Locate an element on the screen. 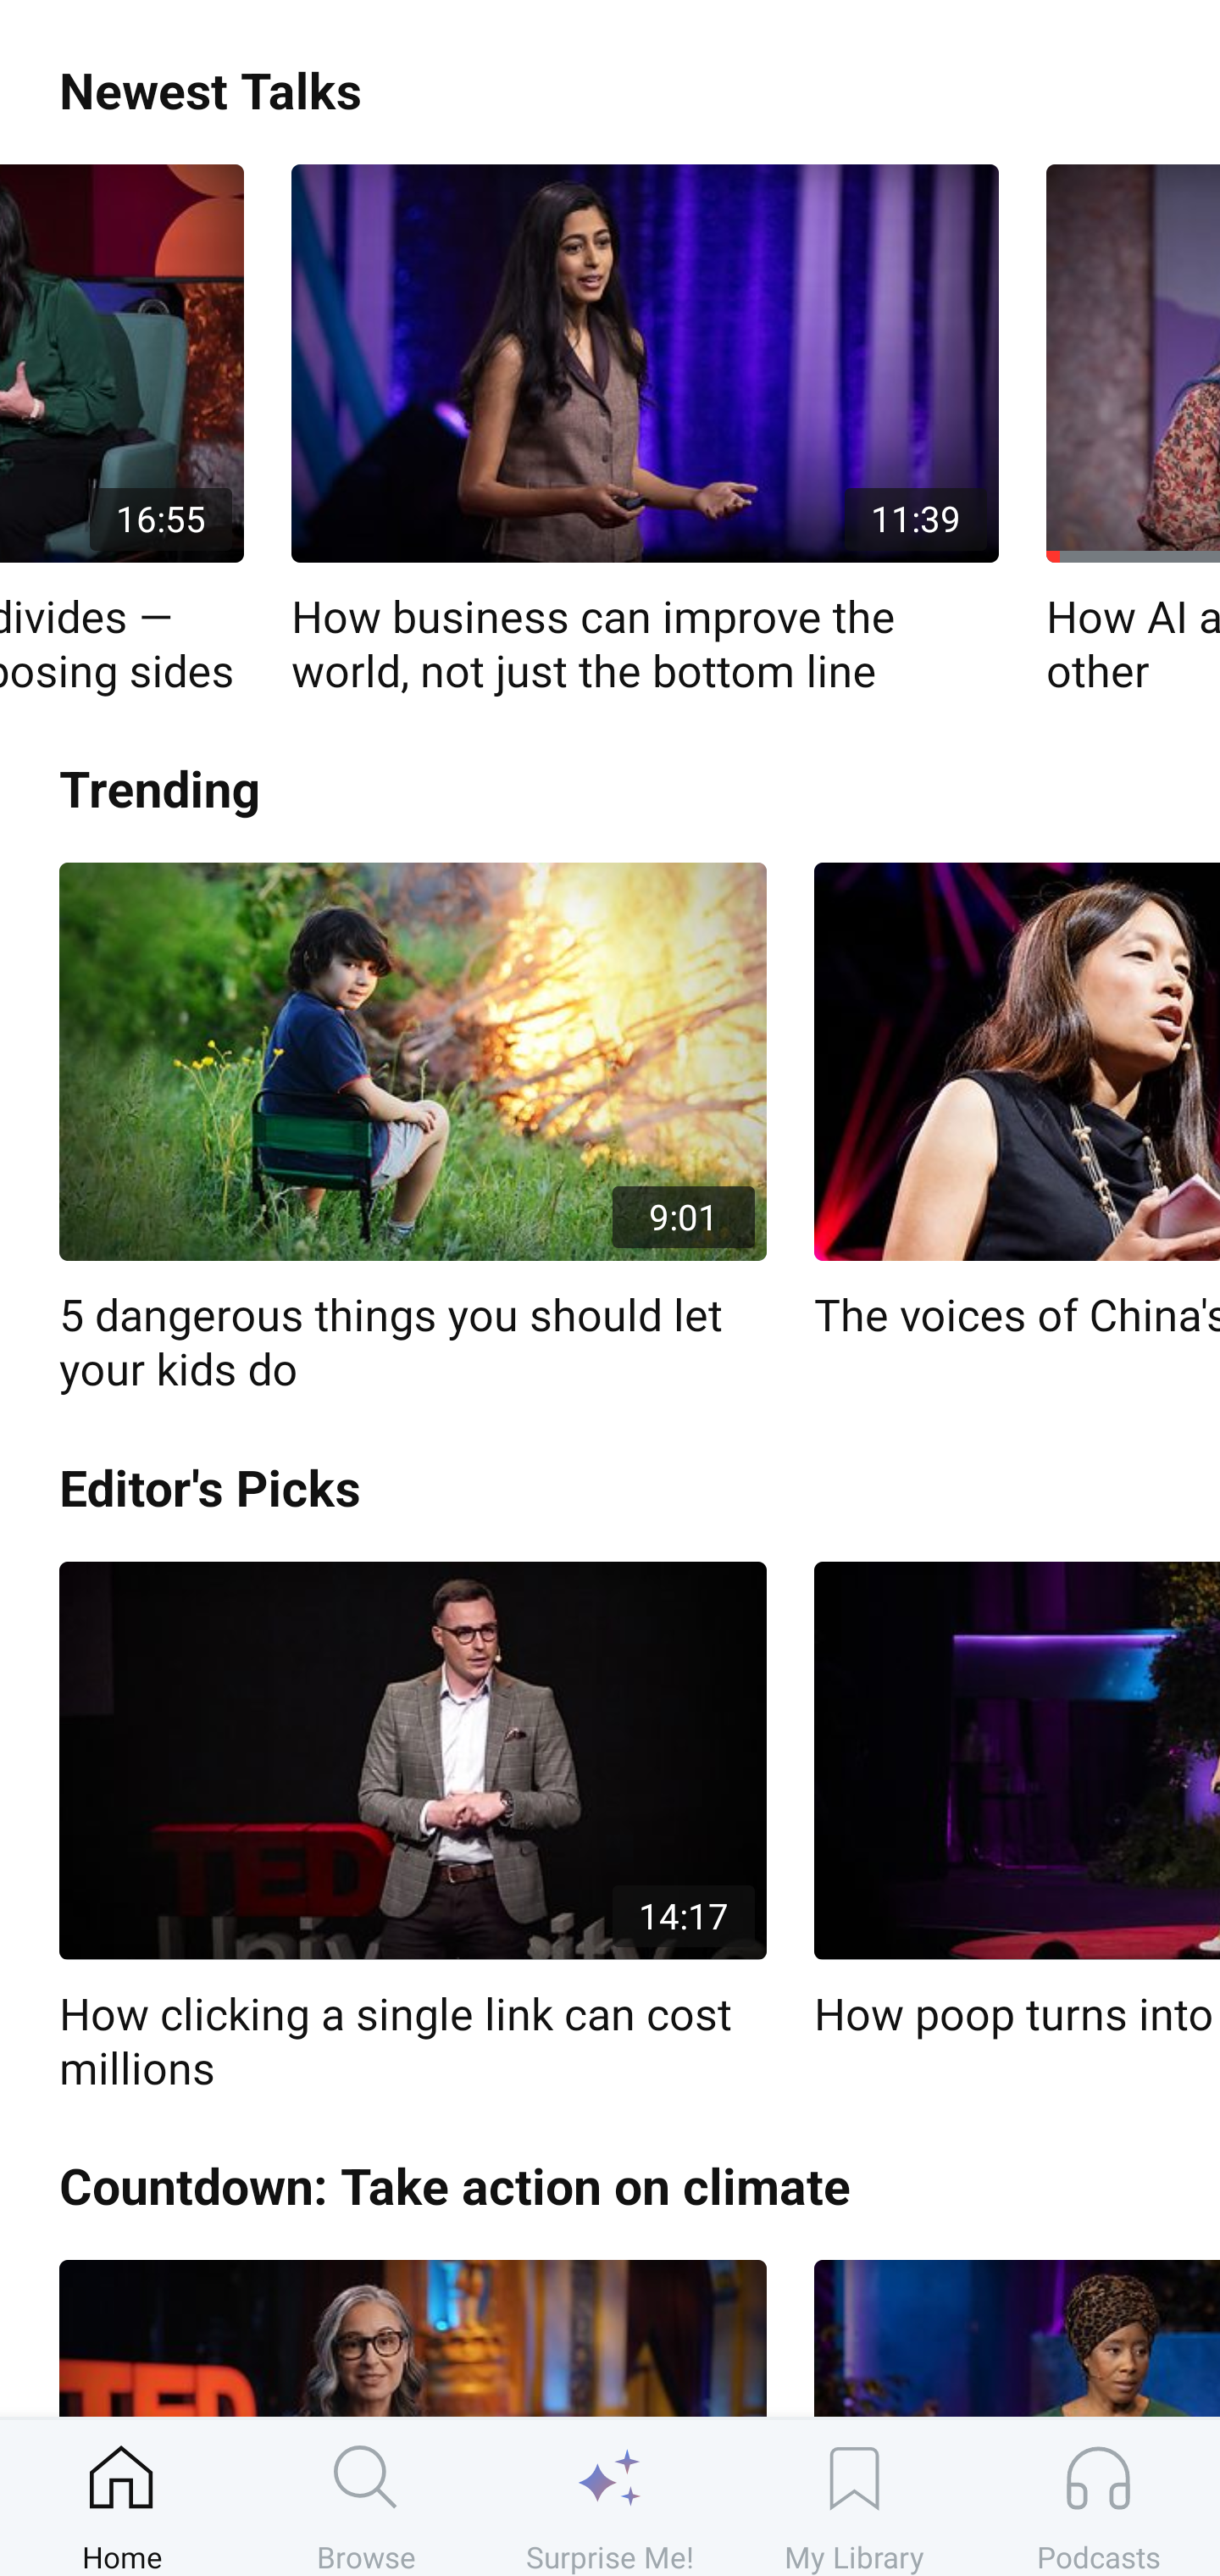  Podcasts is located at coordinates (1098, 2497).